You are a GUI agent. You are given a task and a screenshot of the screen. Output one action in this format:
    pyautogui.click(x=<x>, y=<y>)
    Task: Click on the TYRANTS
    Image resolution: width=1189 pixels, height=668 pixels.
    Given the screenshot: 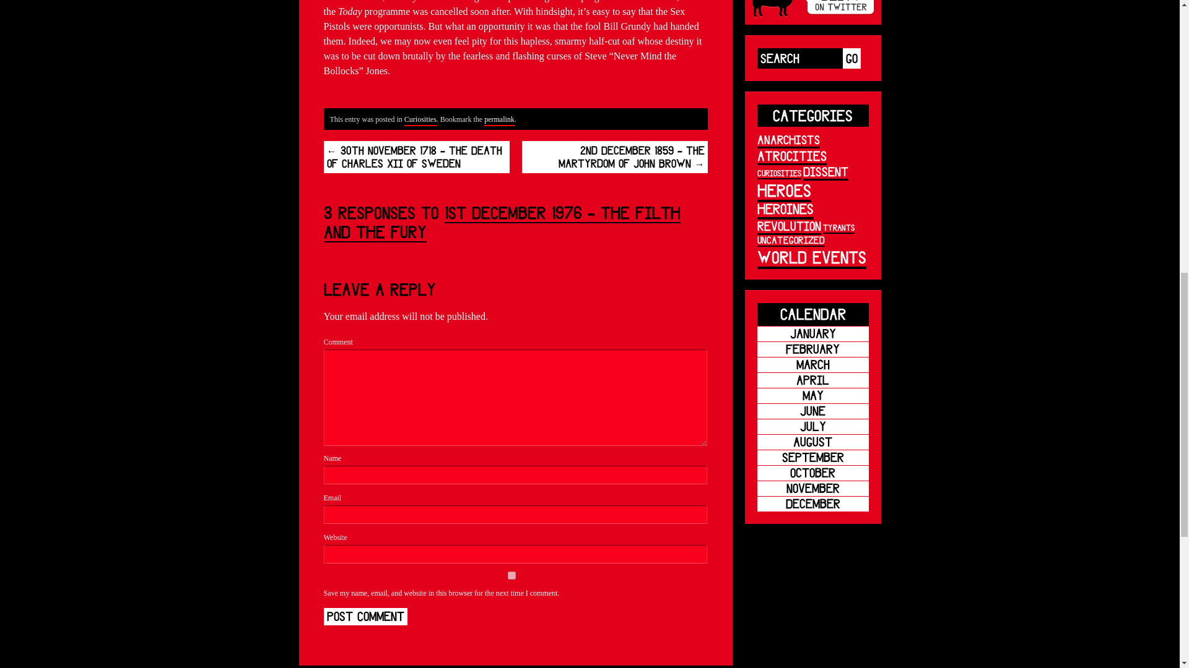 What is the action you would take?
    pyautogui.click(x=838, y=228)
    